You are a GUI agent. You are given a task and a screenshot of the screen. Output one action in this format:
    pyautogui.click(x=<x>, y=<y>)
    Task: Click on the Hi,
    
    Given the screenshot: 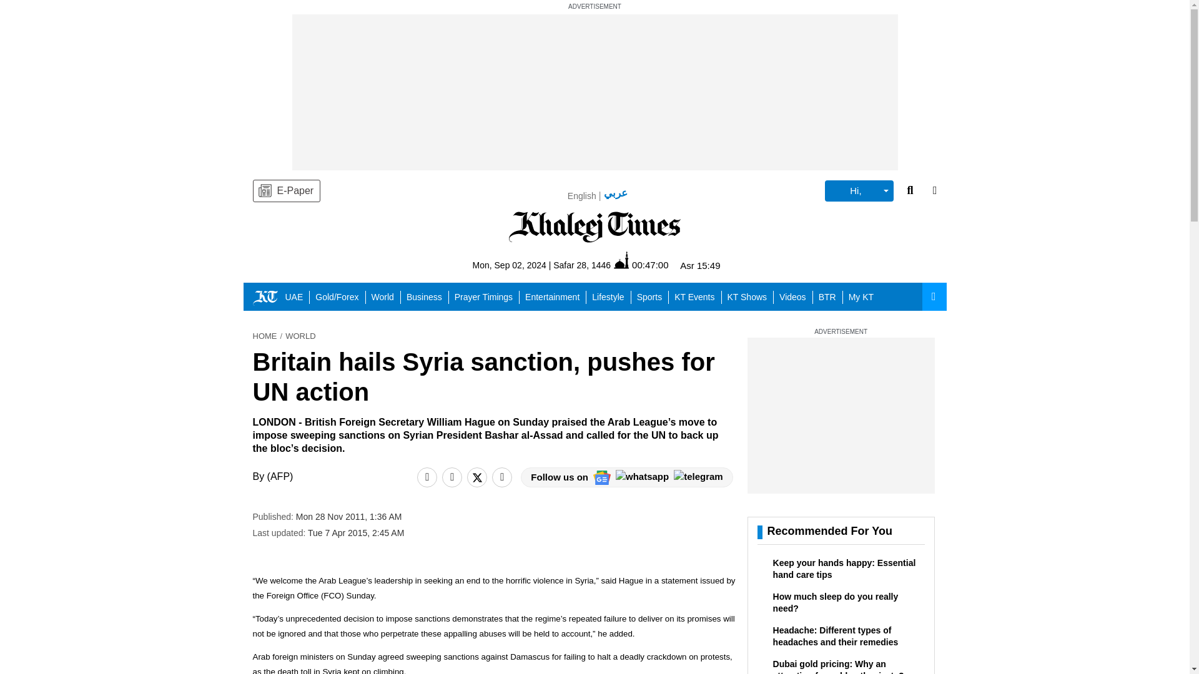 What is the action you would take?
    pyautogui.click(x=859, y=191)
    